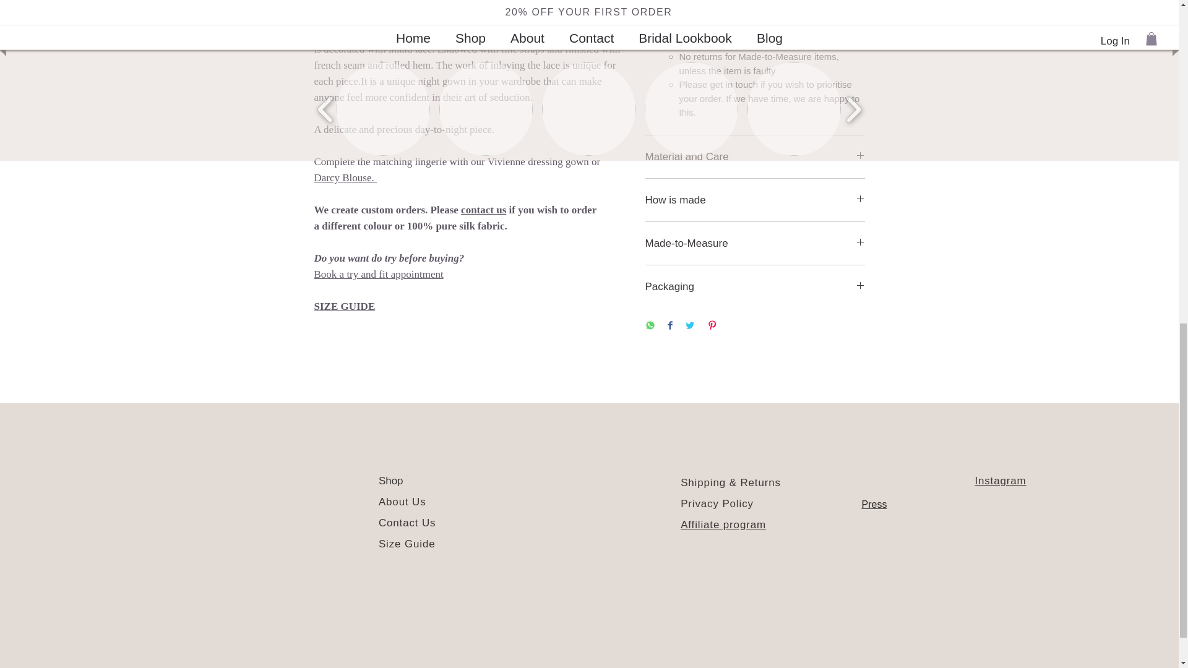 The height and width of the screenshot is (668, 1188). What do you see at coordinates (346, 178) in the screenshot?
I see `Darcy Blouse. ` at bounding box center [346, 178].